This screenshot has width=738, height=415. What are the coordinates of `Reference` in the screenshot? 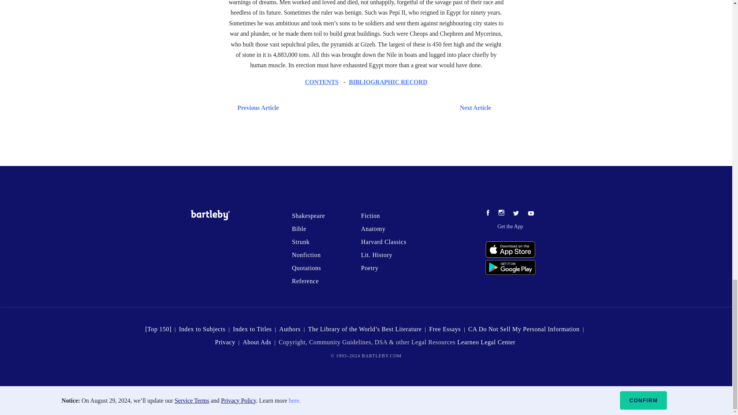 It's located at (305, 281).